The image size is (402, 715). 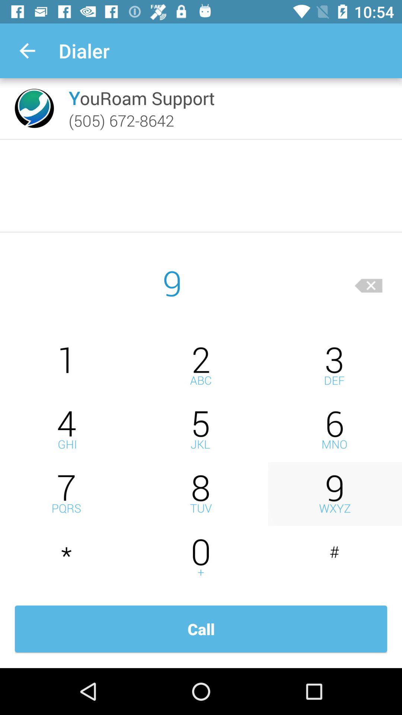 I want to click on it describe number, so click(x=201, y=430).